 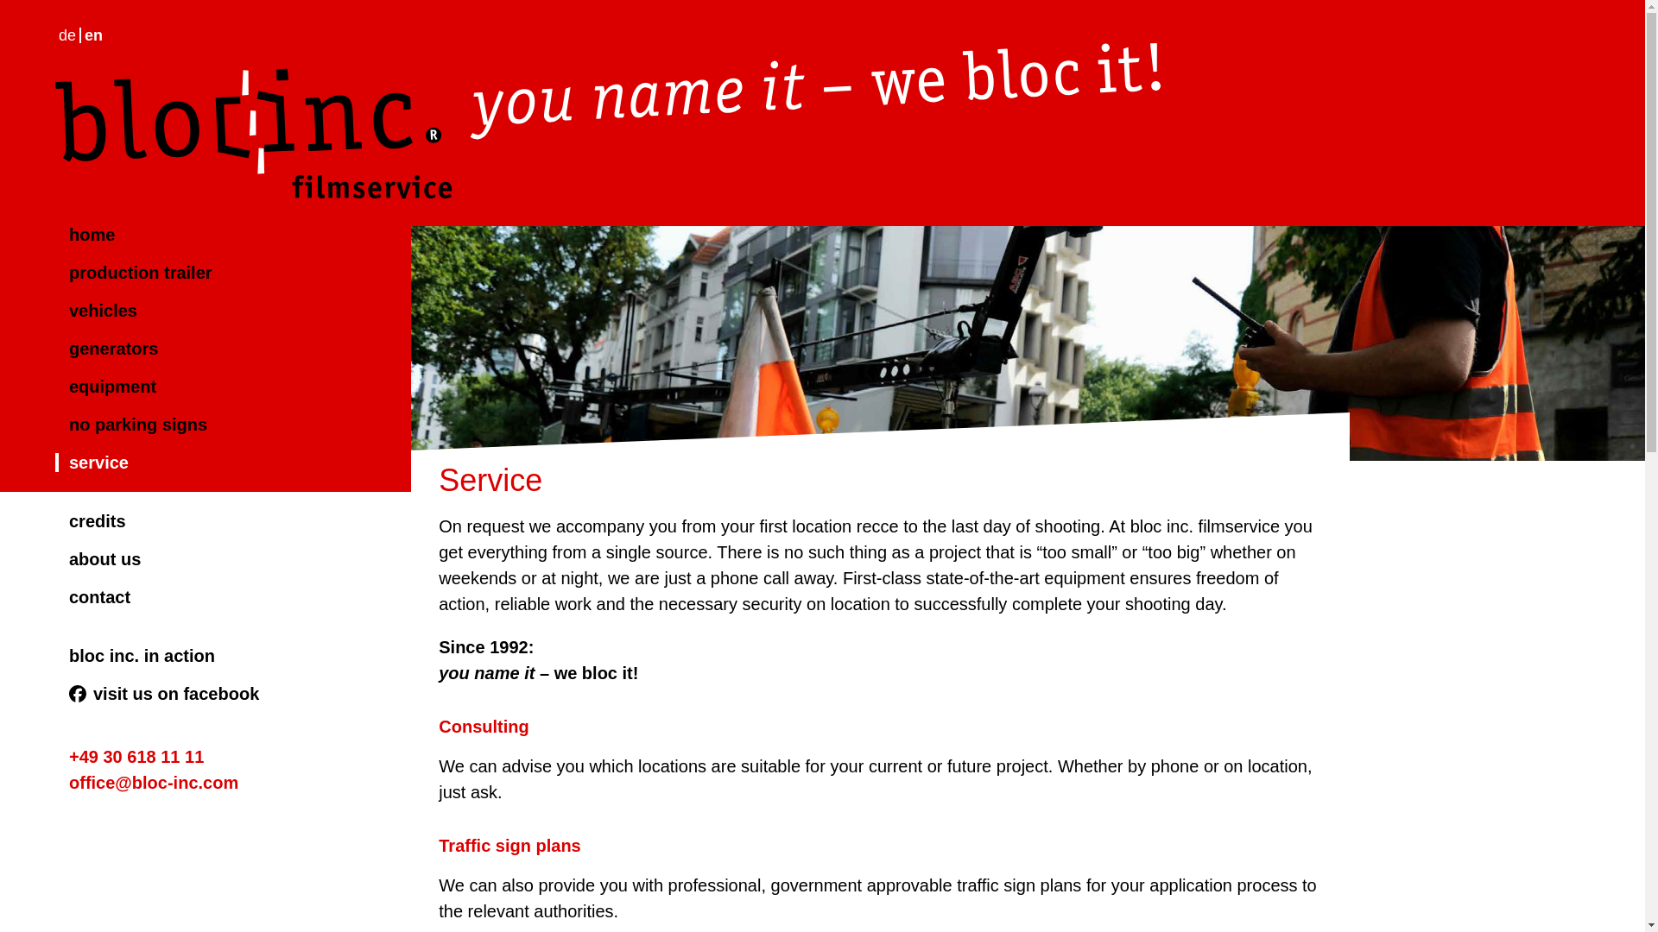 What do you see at coordinates (162, 694) in the screenshot?
I see `visit us on facebook` at bounding box center [162, 694].